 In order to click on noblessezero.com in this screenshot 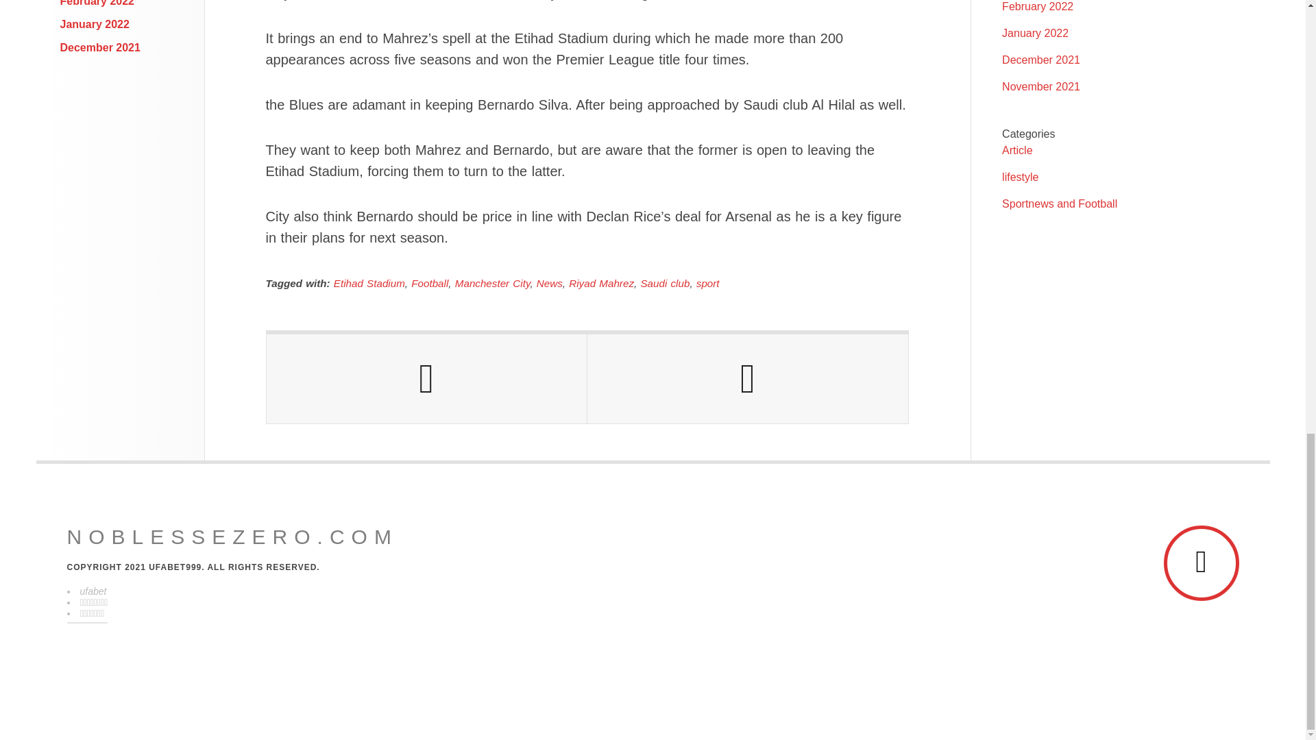, I will do `click(232, 537)`.